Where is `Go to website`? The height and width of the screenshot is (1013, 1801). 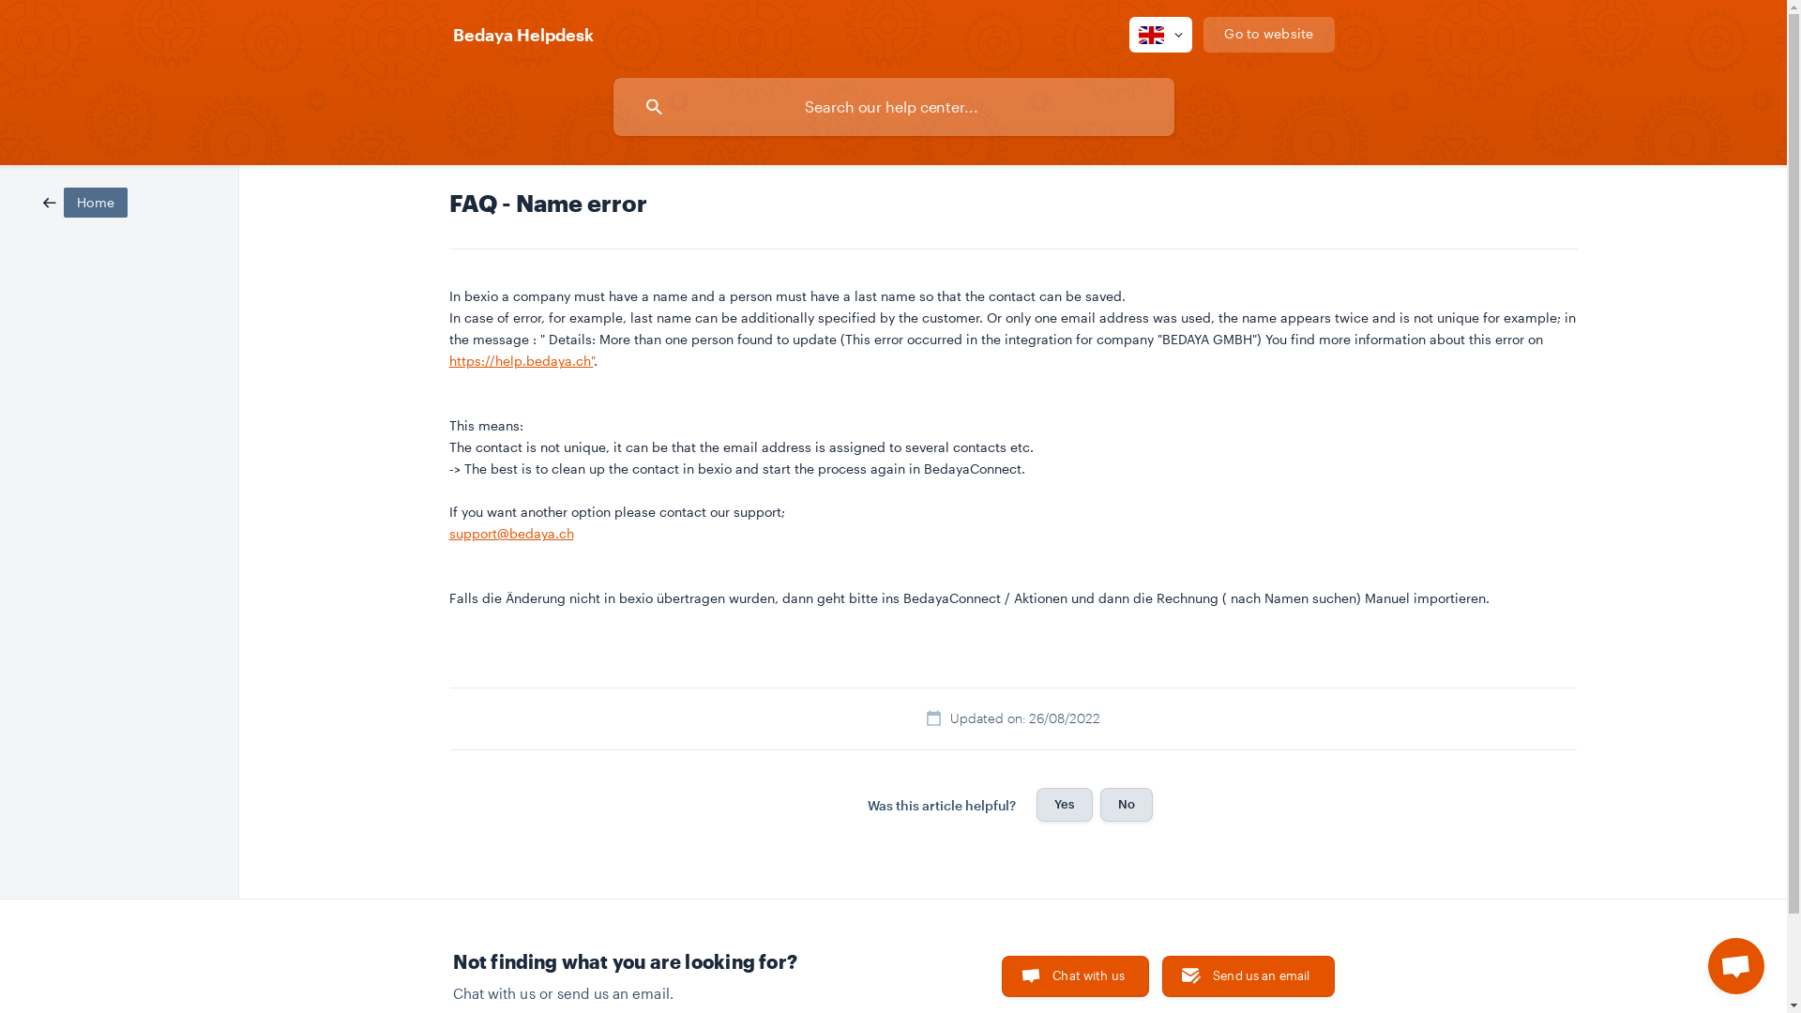
Go to website is located at coordinates (1268, 35).